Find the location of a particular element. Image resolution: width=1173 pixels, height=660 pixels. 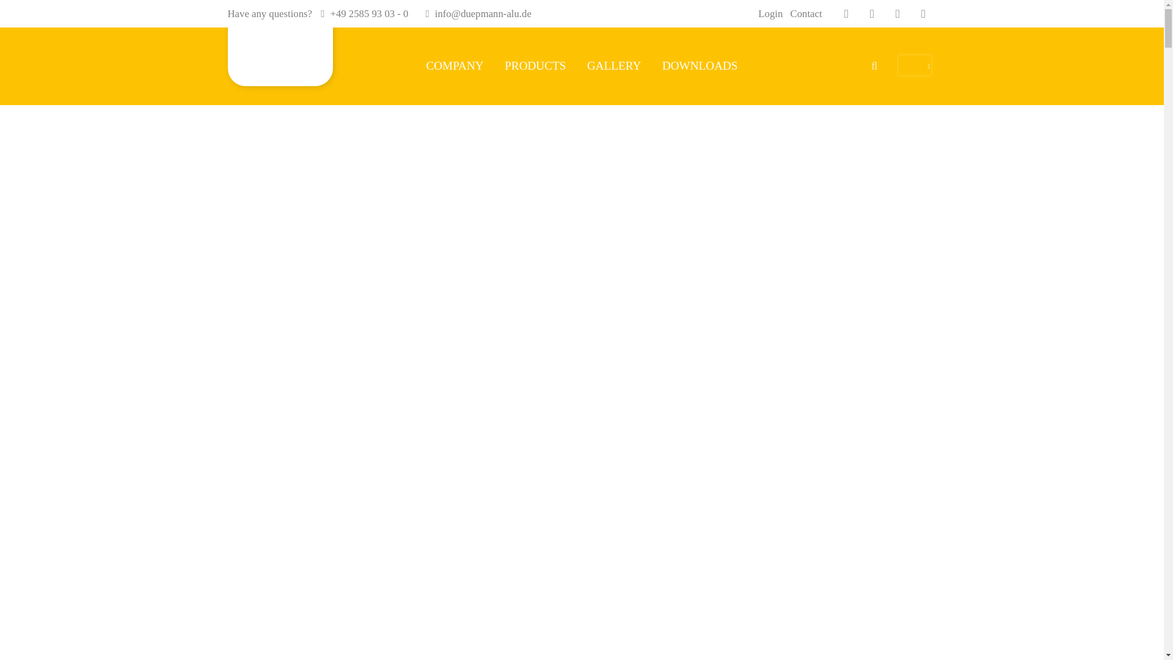

DOWNLOADS is located at coordinates (700, 65).